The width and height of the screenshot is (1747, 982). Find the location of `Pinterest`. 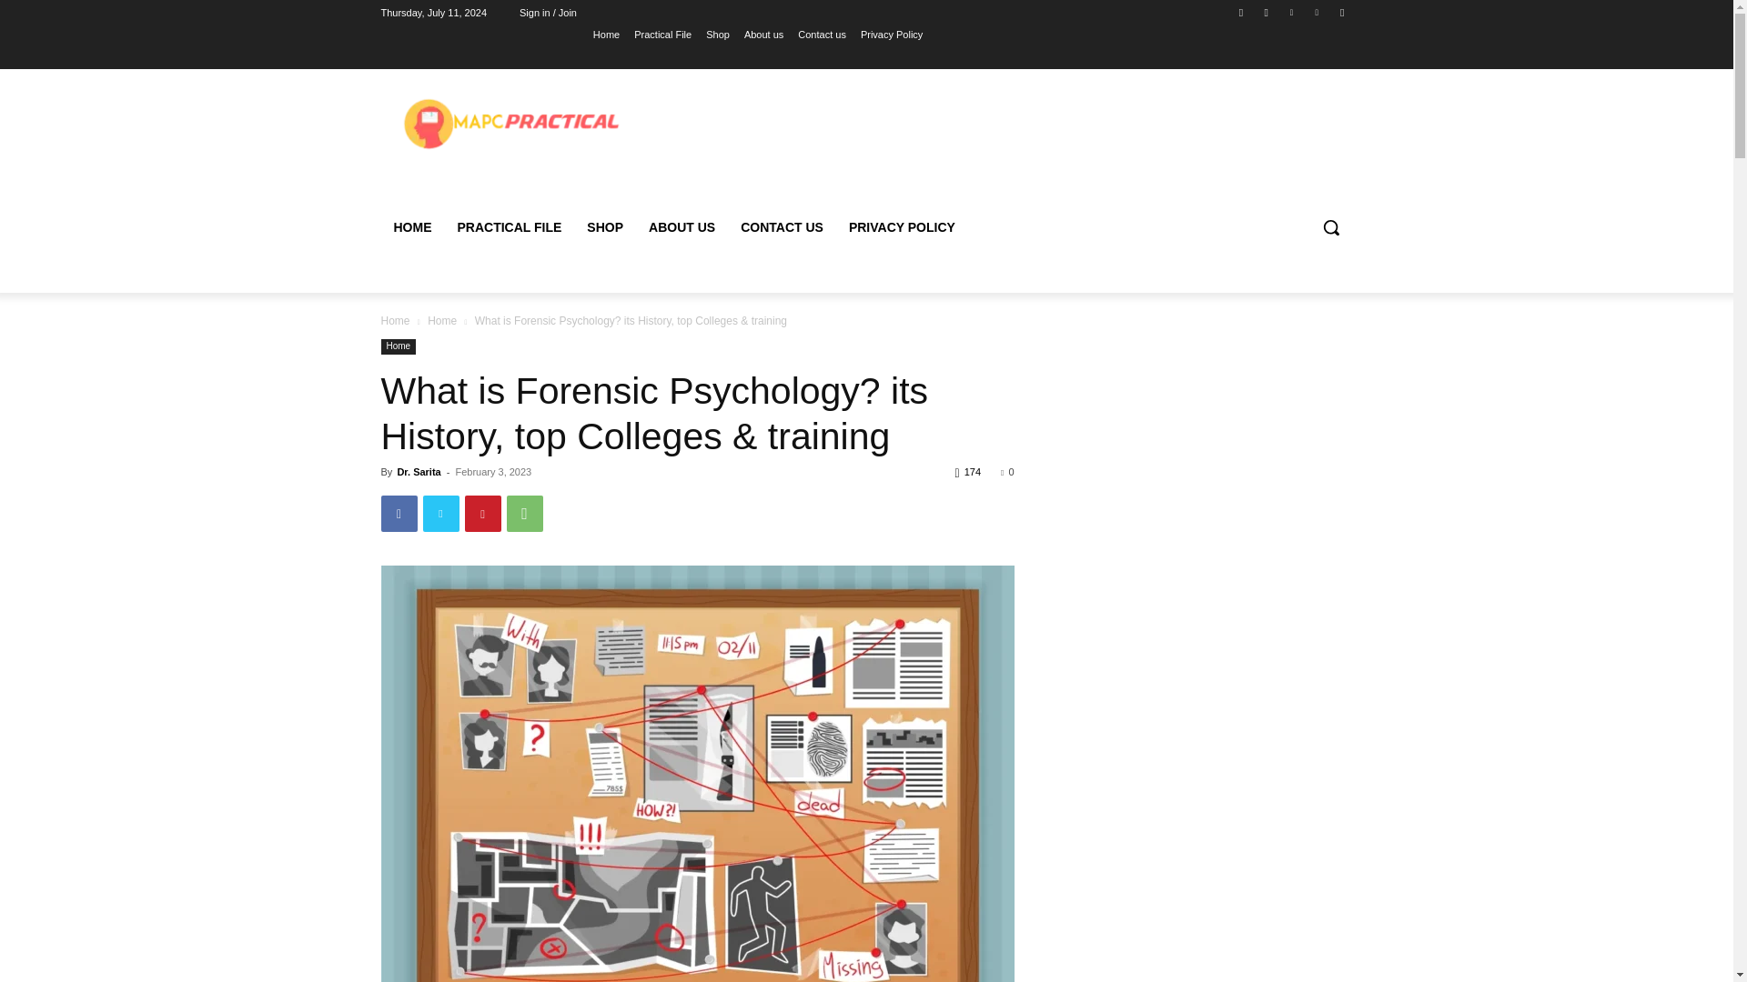

Pinterest is located at coordinates (482, 514).